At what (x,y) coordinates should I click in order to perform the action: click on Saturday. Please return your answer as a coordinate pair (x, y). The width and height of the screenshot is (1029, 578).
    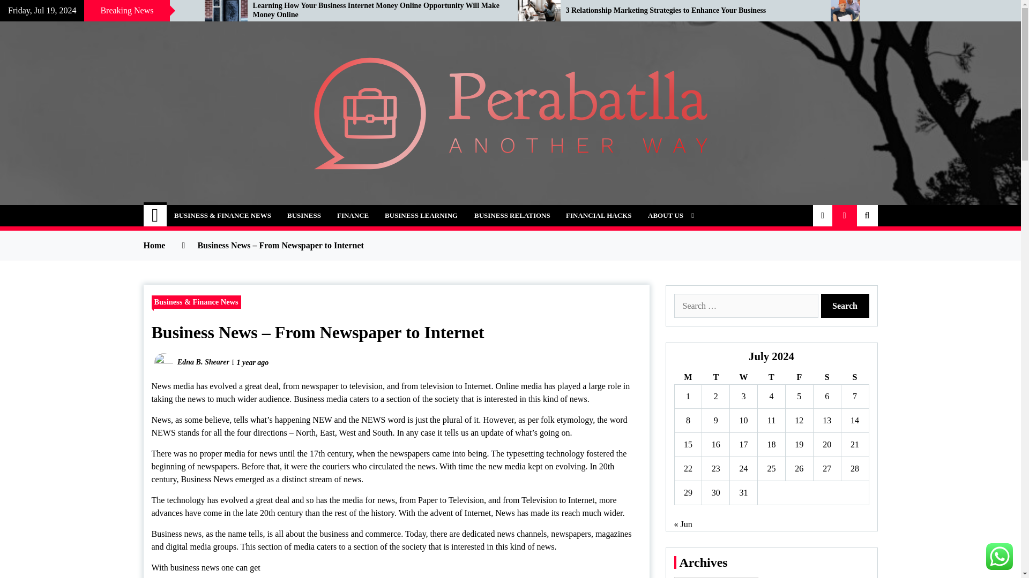
    Looking at the image, I should click on (826, 378).